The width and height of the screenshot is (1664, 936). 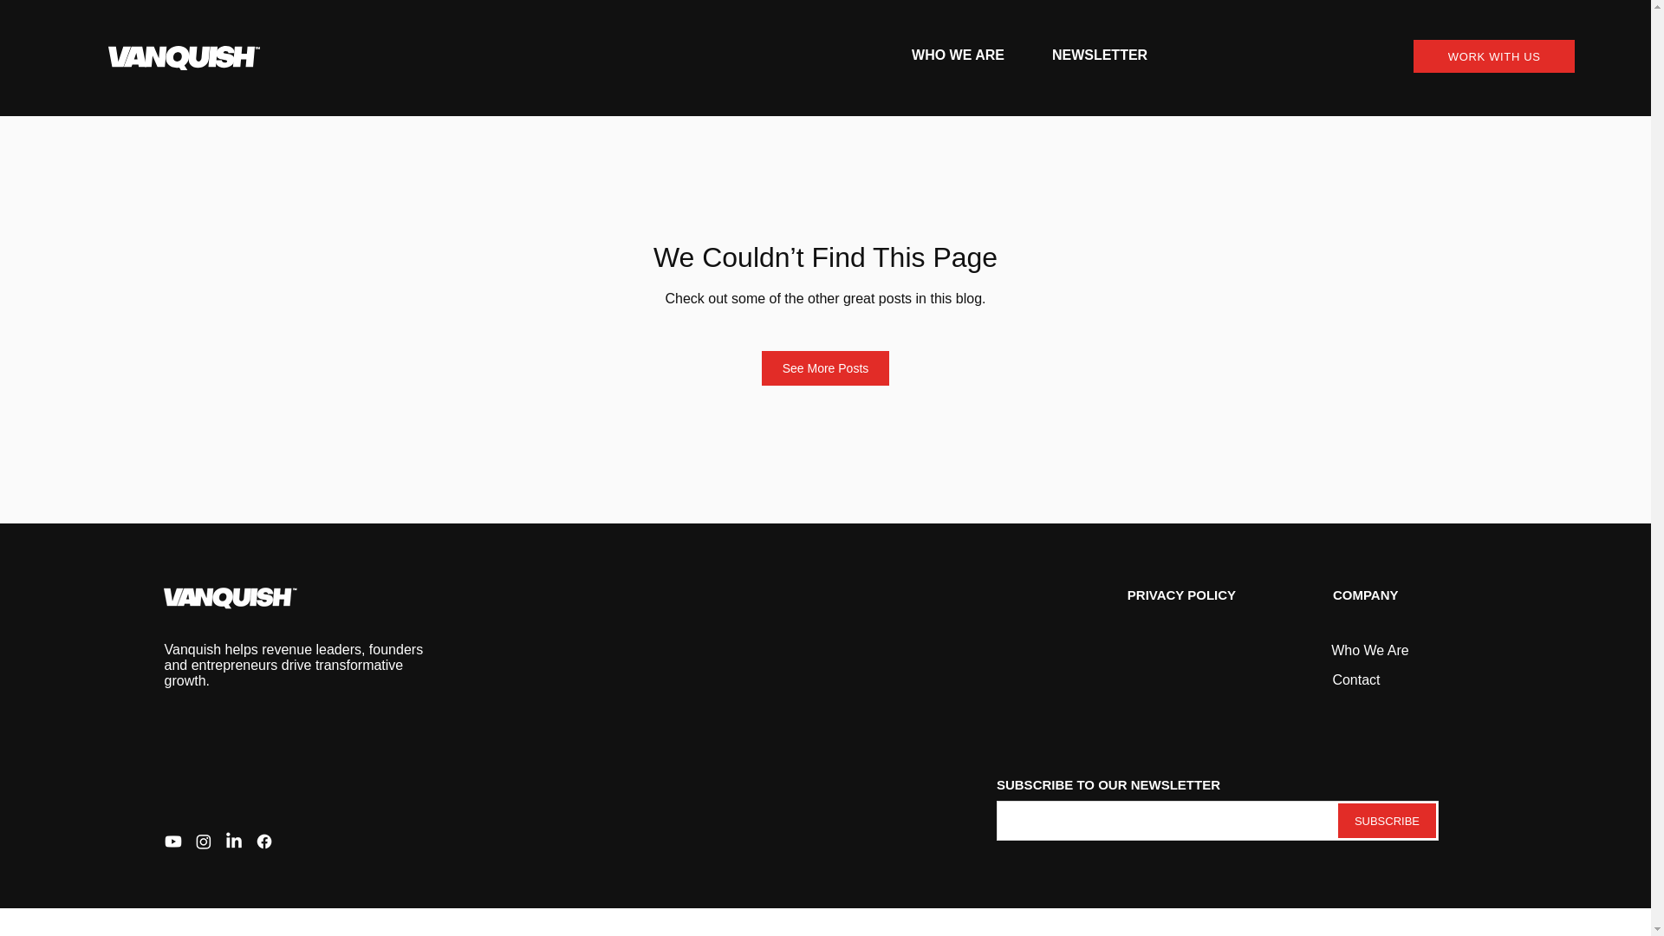 I want to click on SUBSCRIBE, so click(x=1387, y=820).